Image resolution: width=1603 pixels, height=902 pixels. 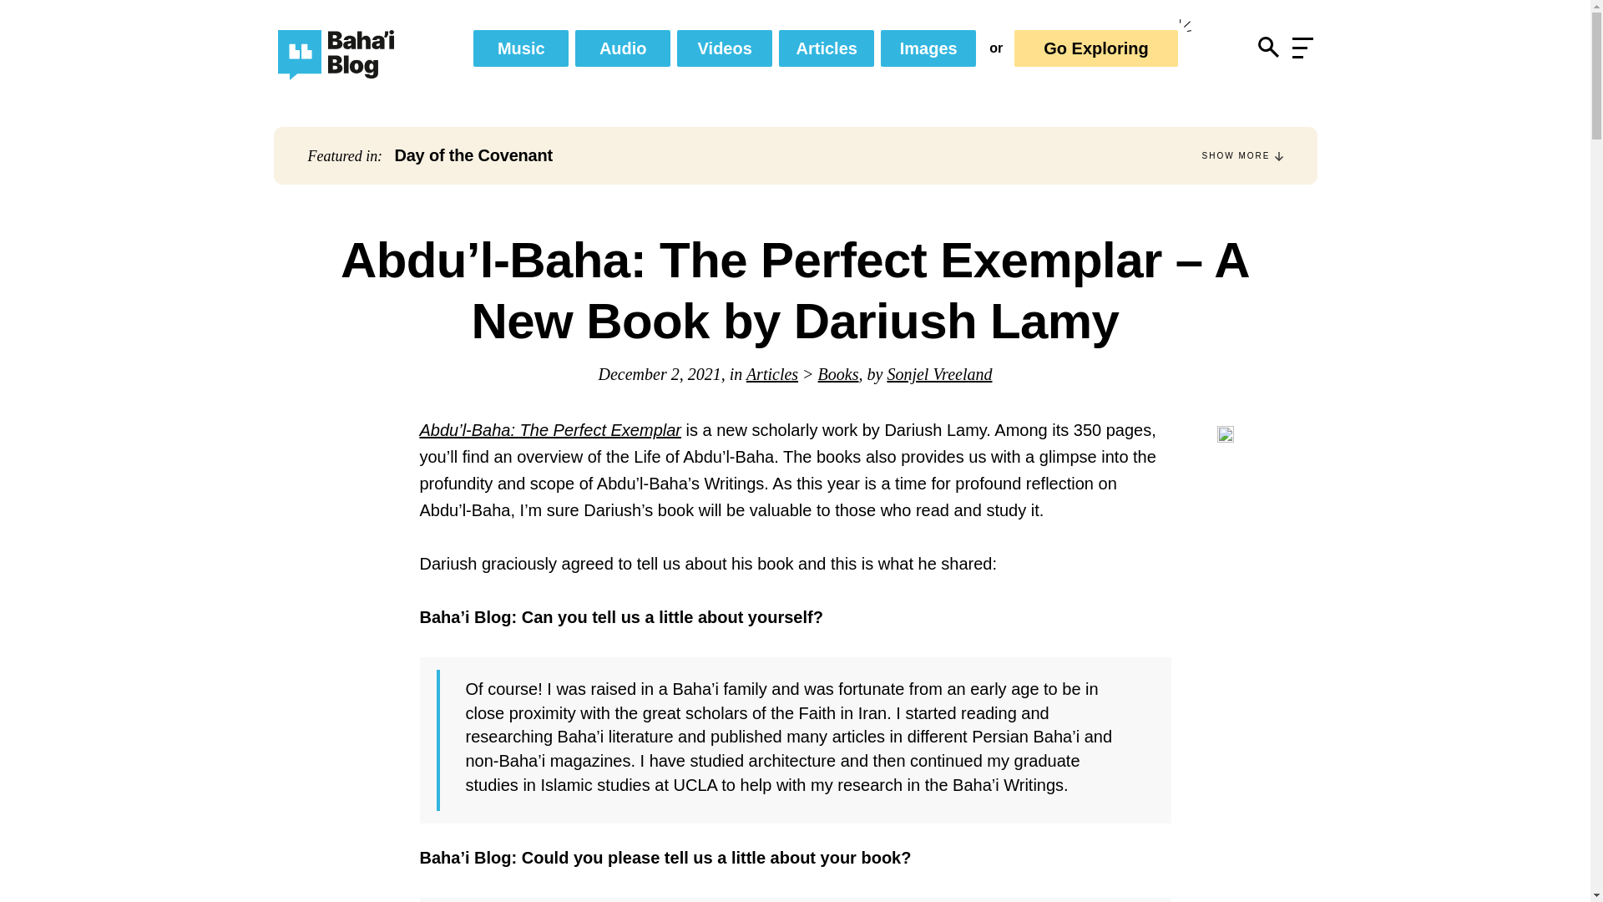 I want to click on Music, so click(x=521, y=48).